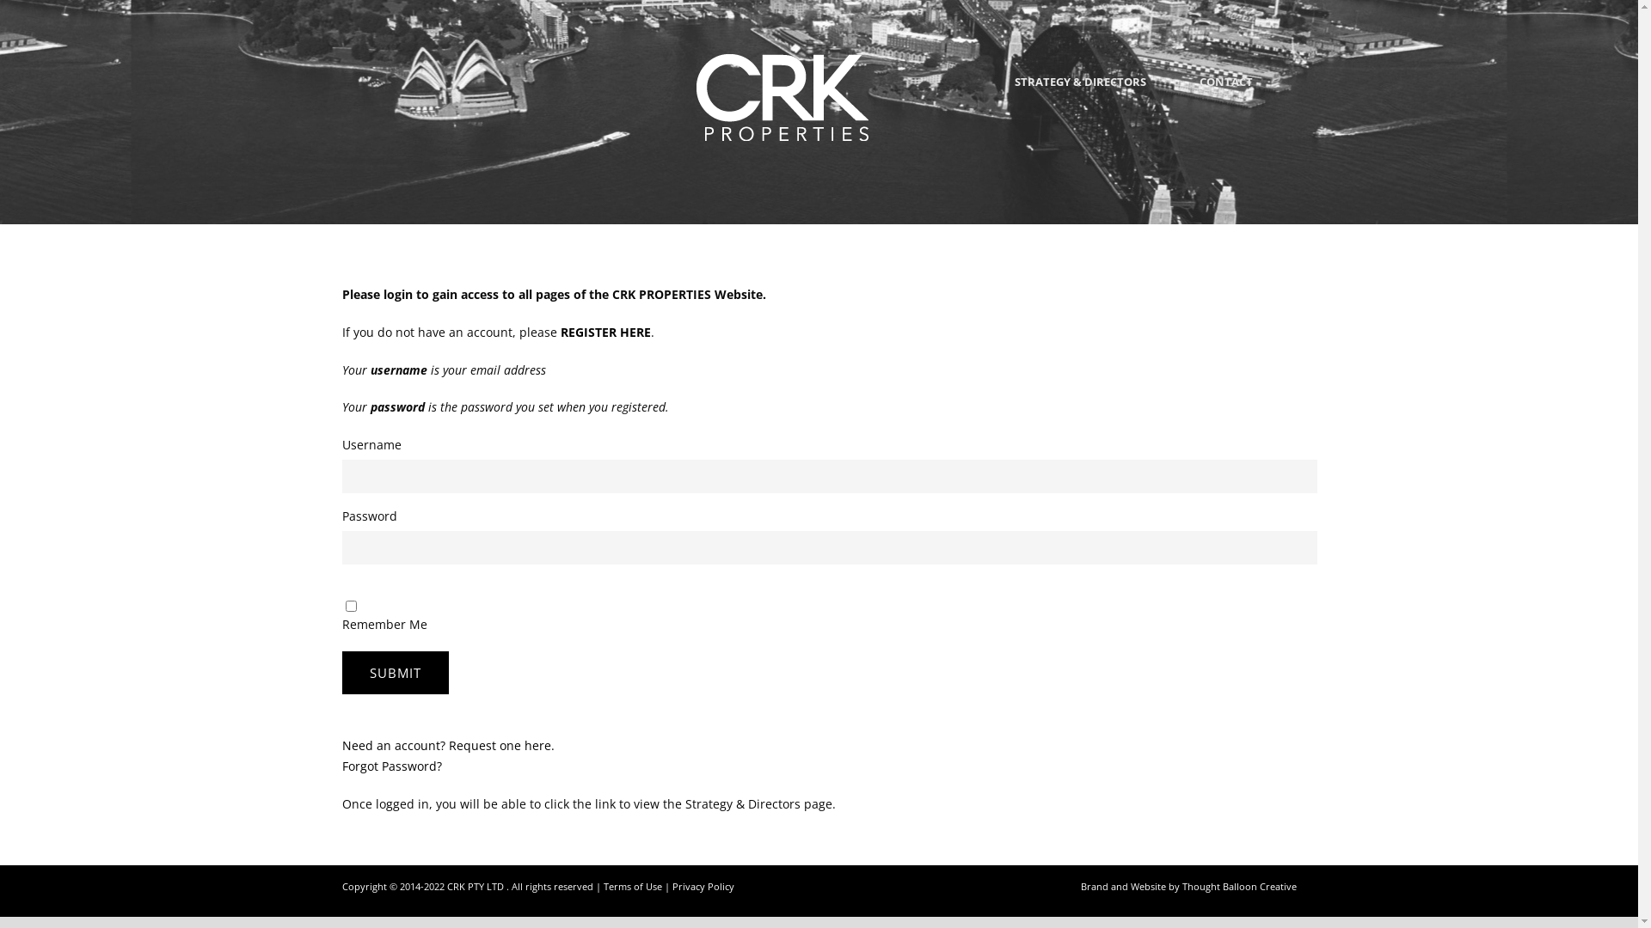 The image size is (1651, 928). Describe the element at coordinates (392, 766) in the screenshot. I see `Forgot Password?` at that location.